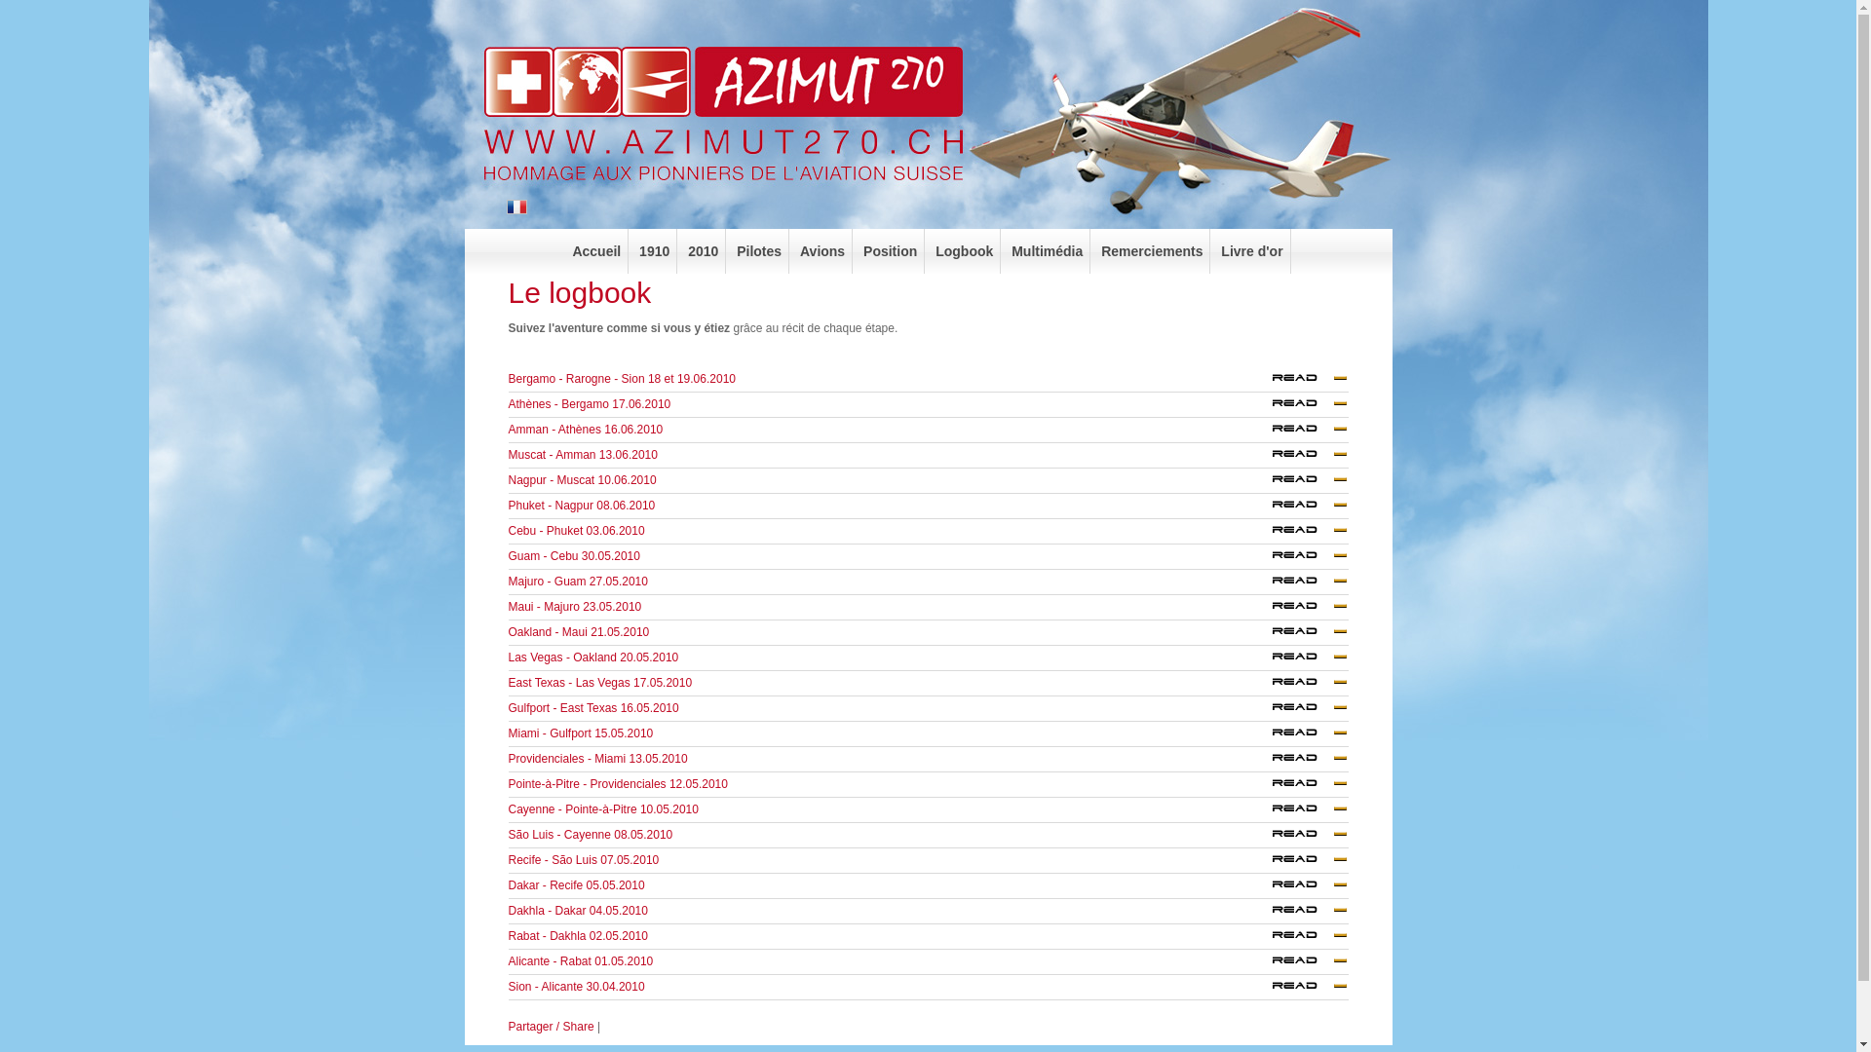  Describe the element at coordinates (1305, 456) in the screenshot. I see `Muscat - Amman 13.06.2010` at that location.